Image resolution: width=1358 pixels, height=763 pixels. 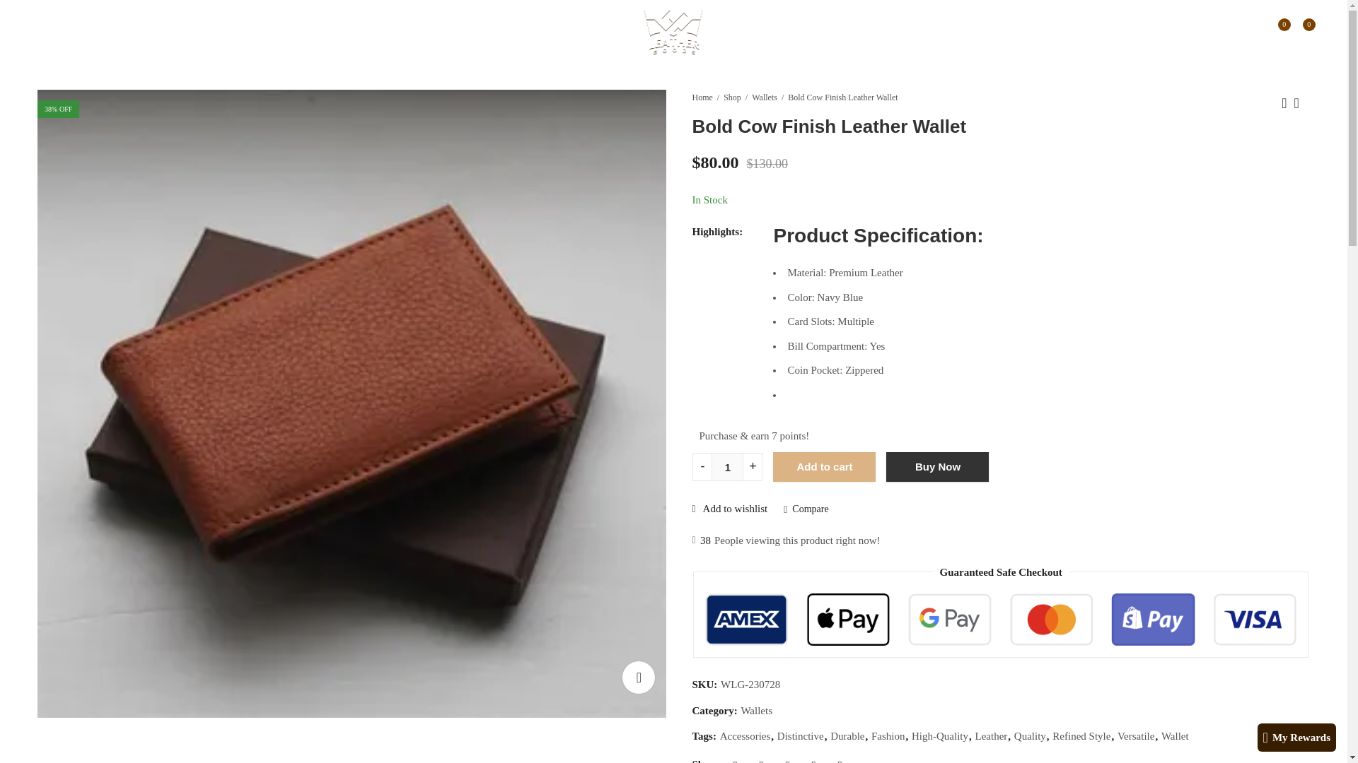 What do you see at coordinates (939, 736) in the screenshot?
I see `High-Quality` at bounding box center [939, 736].